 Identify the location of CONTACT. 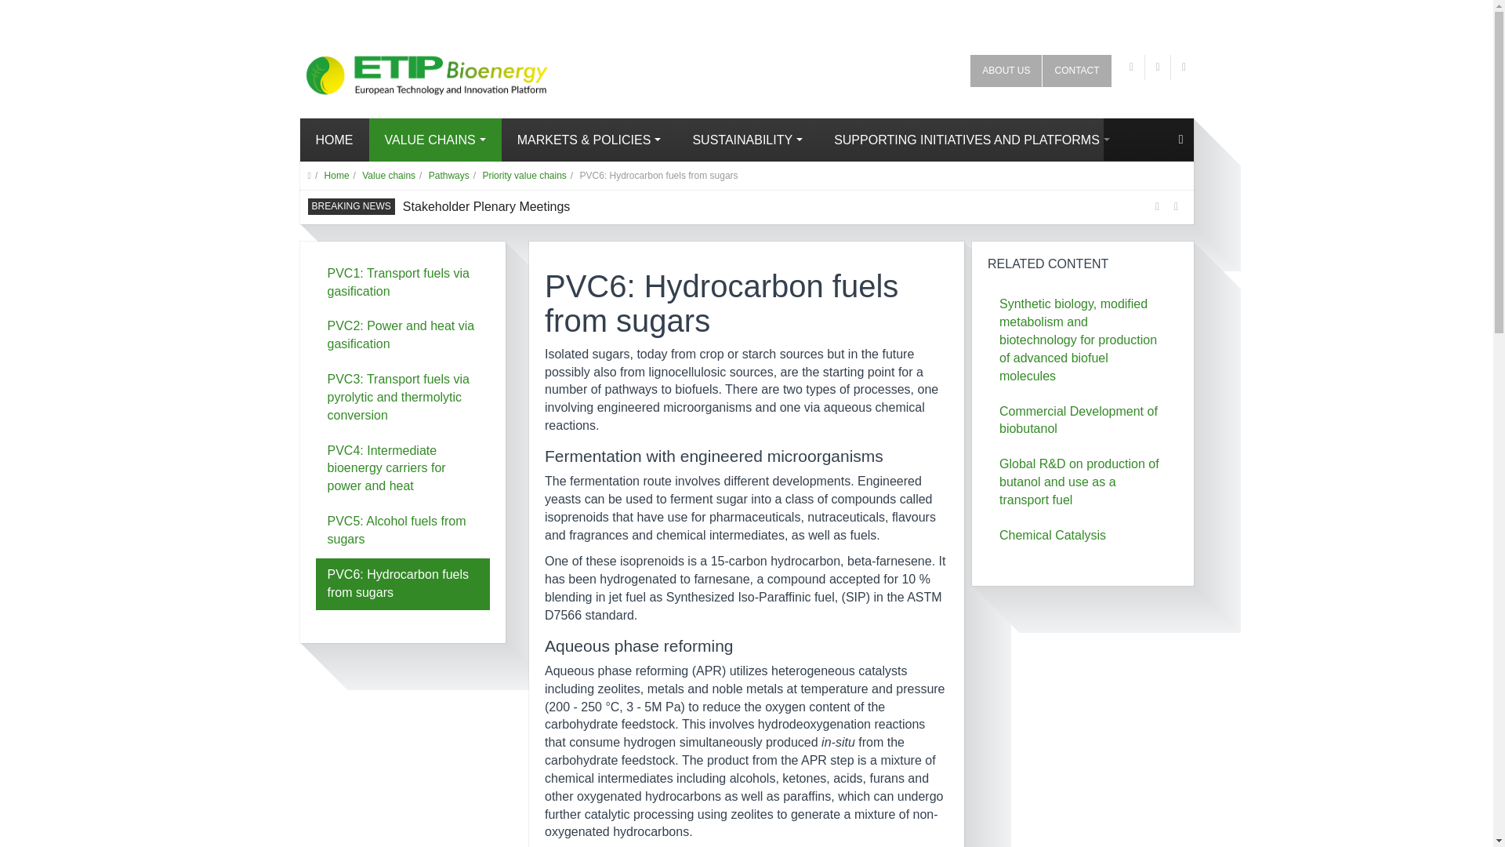
(1076, 71).